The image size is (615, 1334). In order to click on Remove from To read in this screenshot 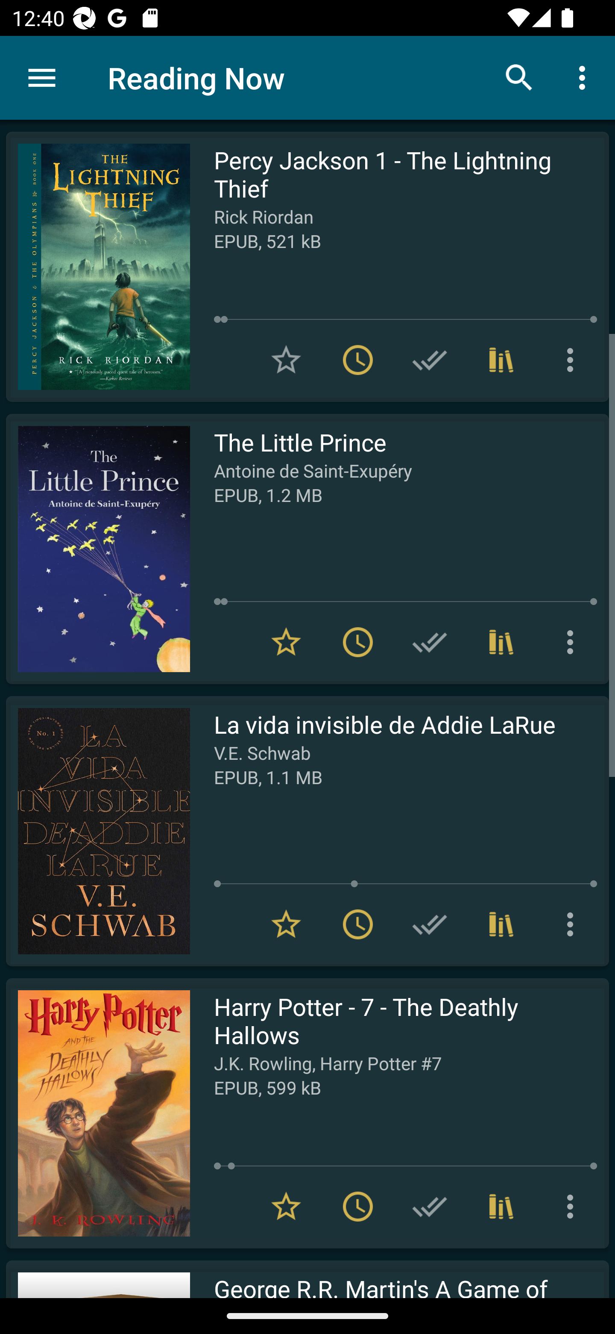, I will do `click(358, 924)`.